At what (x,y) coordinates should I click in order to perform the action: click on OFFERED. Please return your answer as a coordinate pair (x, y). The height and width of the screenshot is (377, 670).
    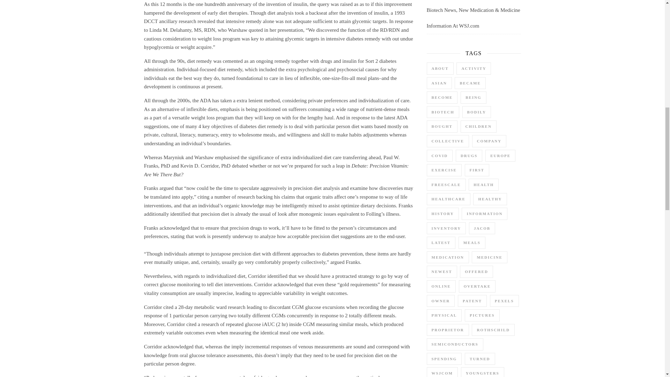
    Looking at the image, I should click on (476, 272).